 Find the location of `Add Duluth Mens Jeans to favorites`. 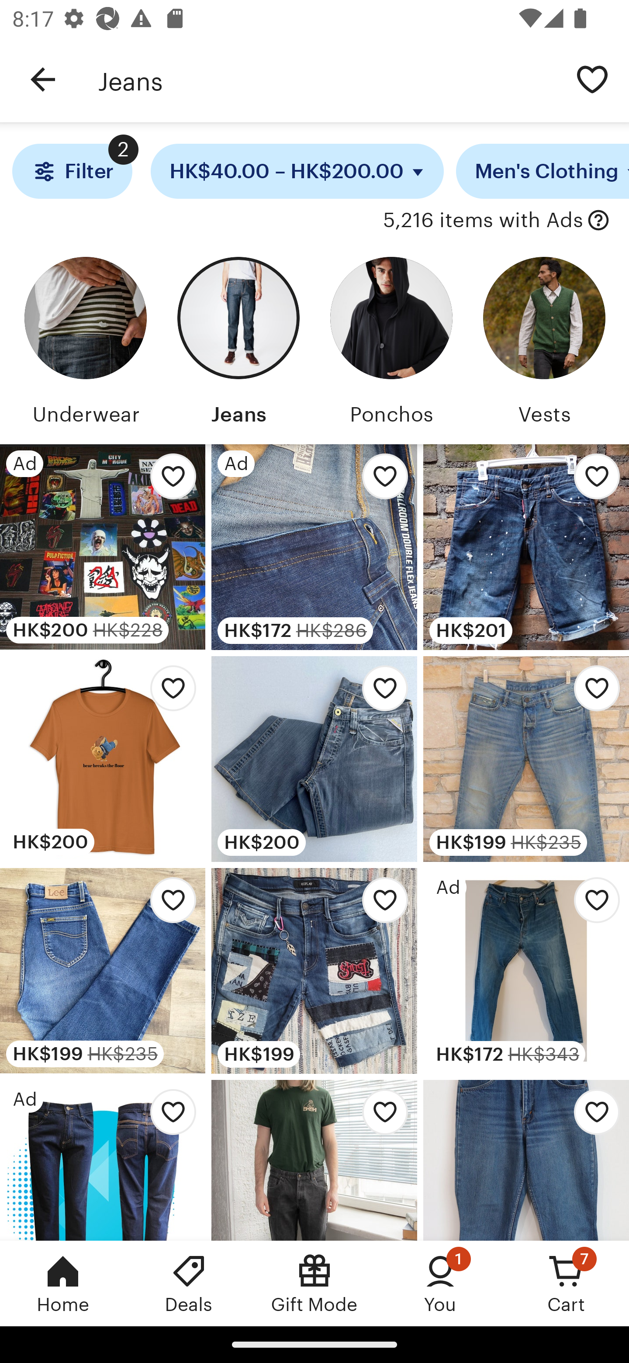

Add Duluth Mens Jeans to favorites is located at coordinates (380, 481).